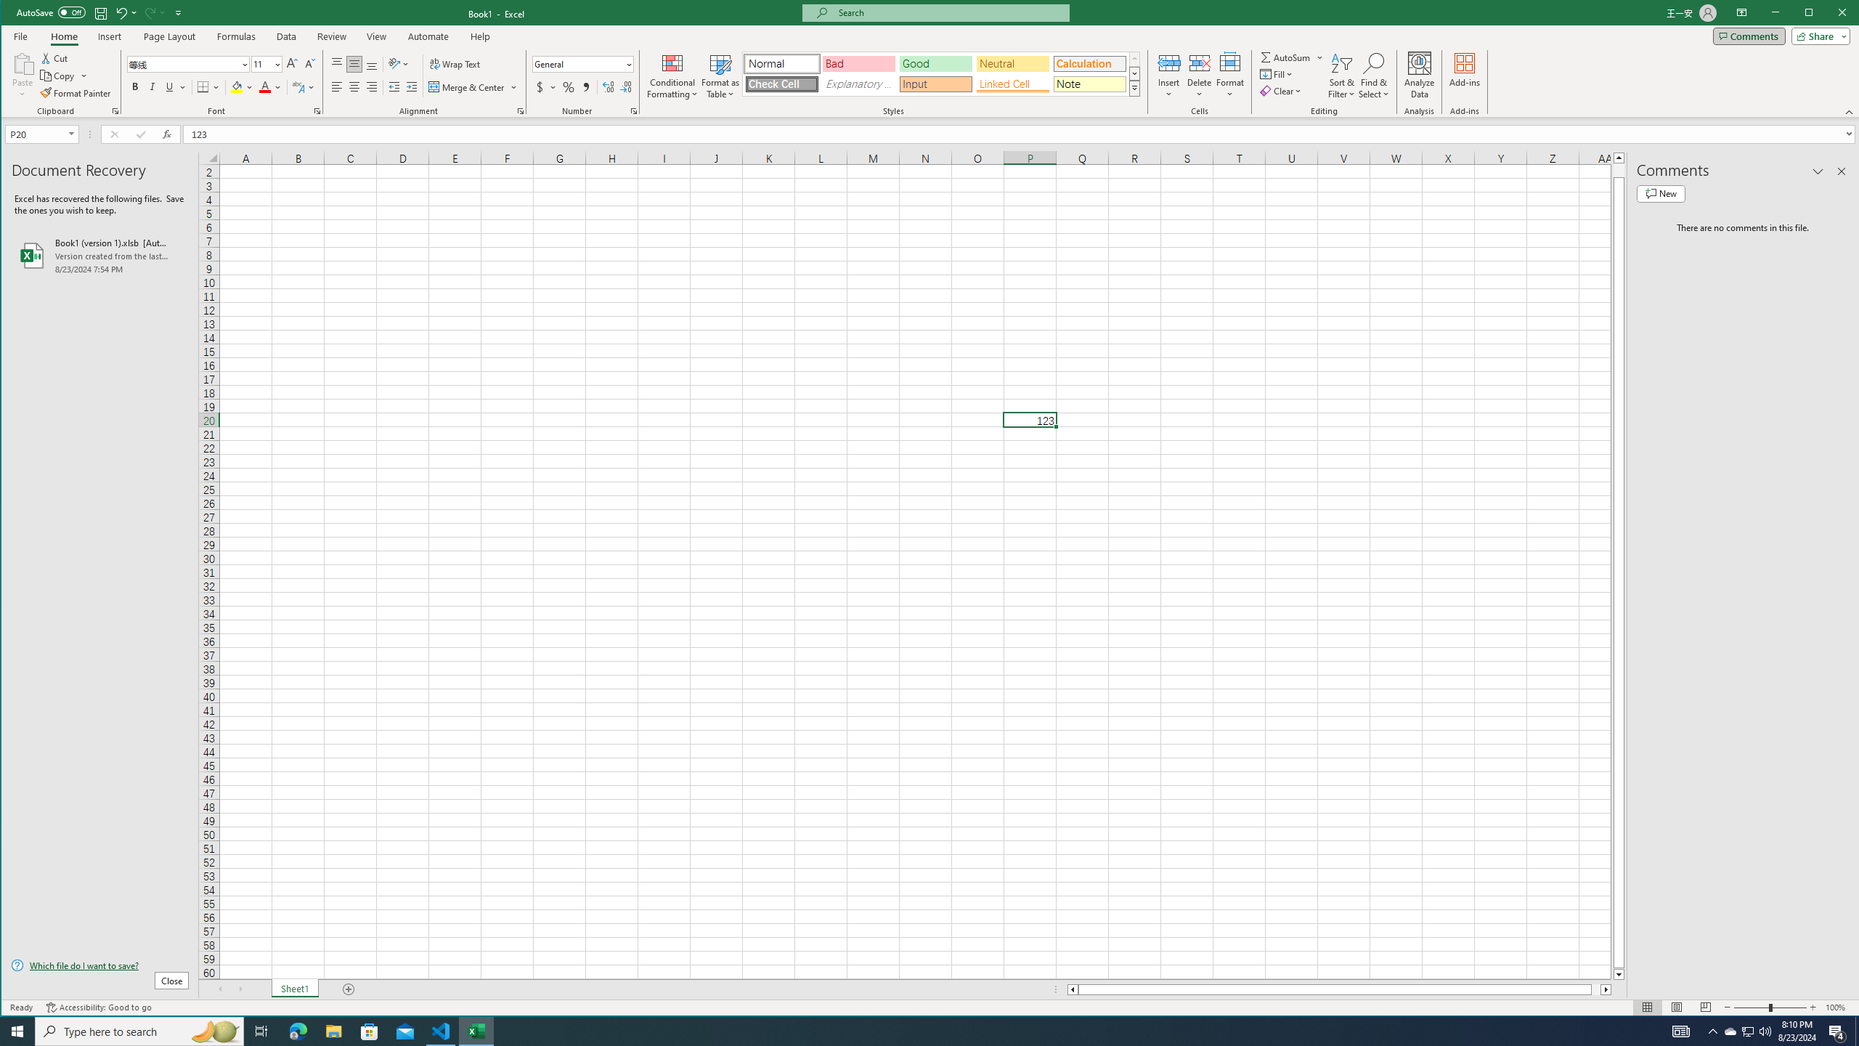  I want to click on Input, so click(935, 84).